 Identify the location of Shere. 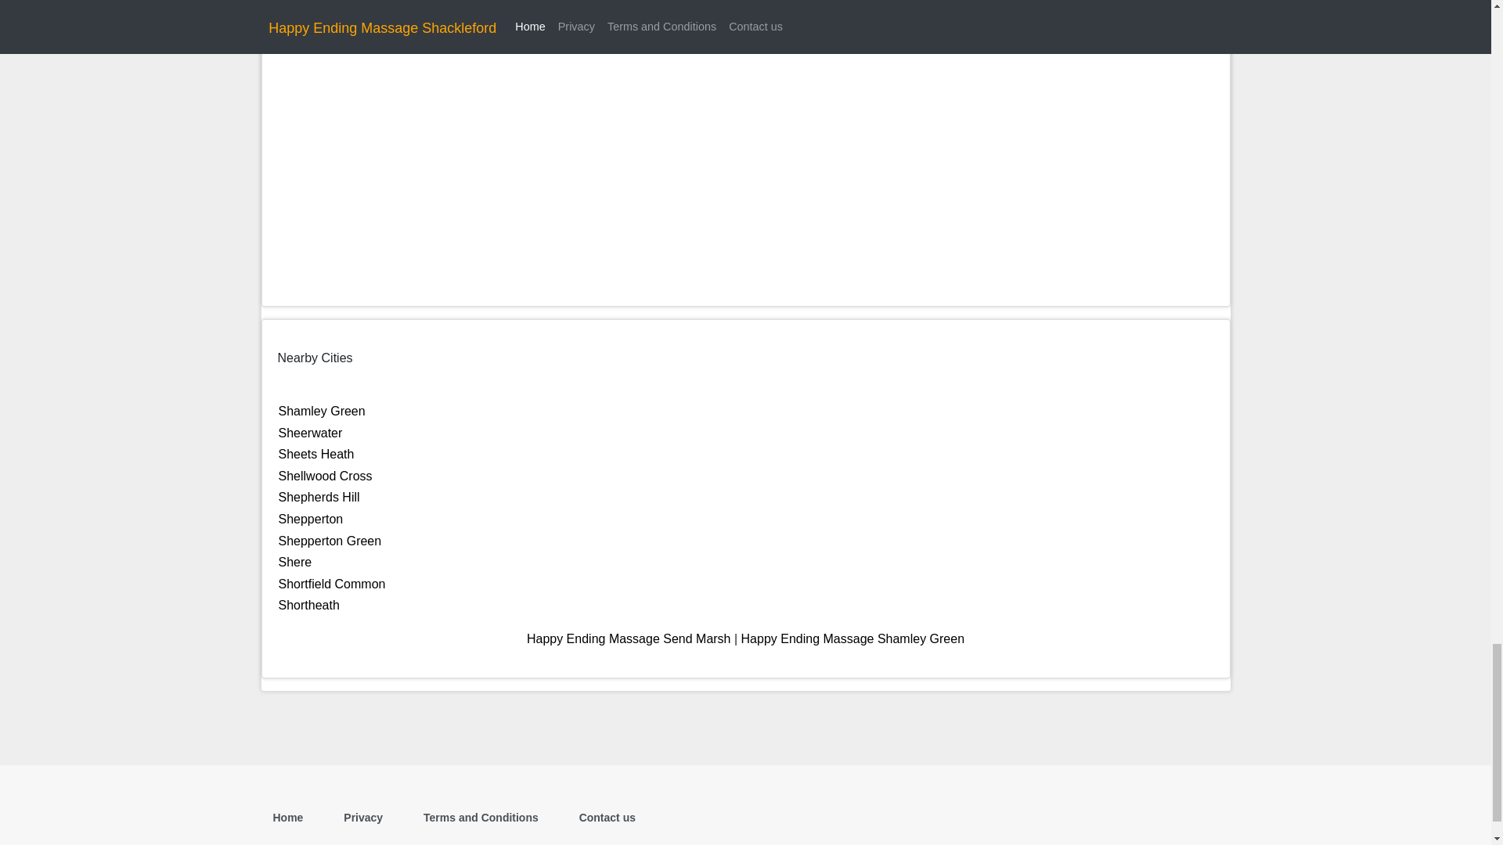
(295, 562).